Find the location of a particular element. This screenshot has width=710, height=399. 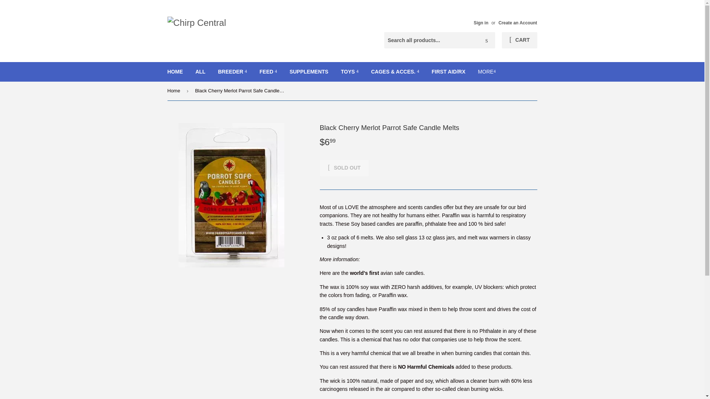

Create an Account is located at coordinates (518, 23).